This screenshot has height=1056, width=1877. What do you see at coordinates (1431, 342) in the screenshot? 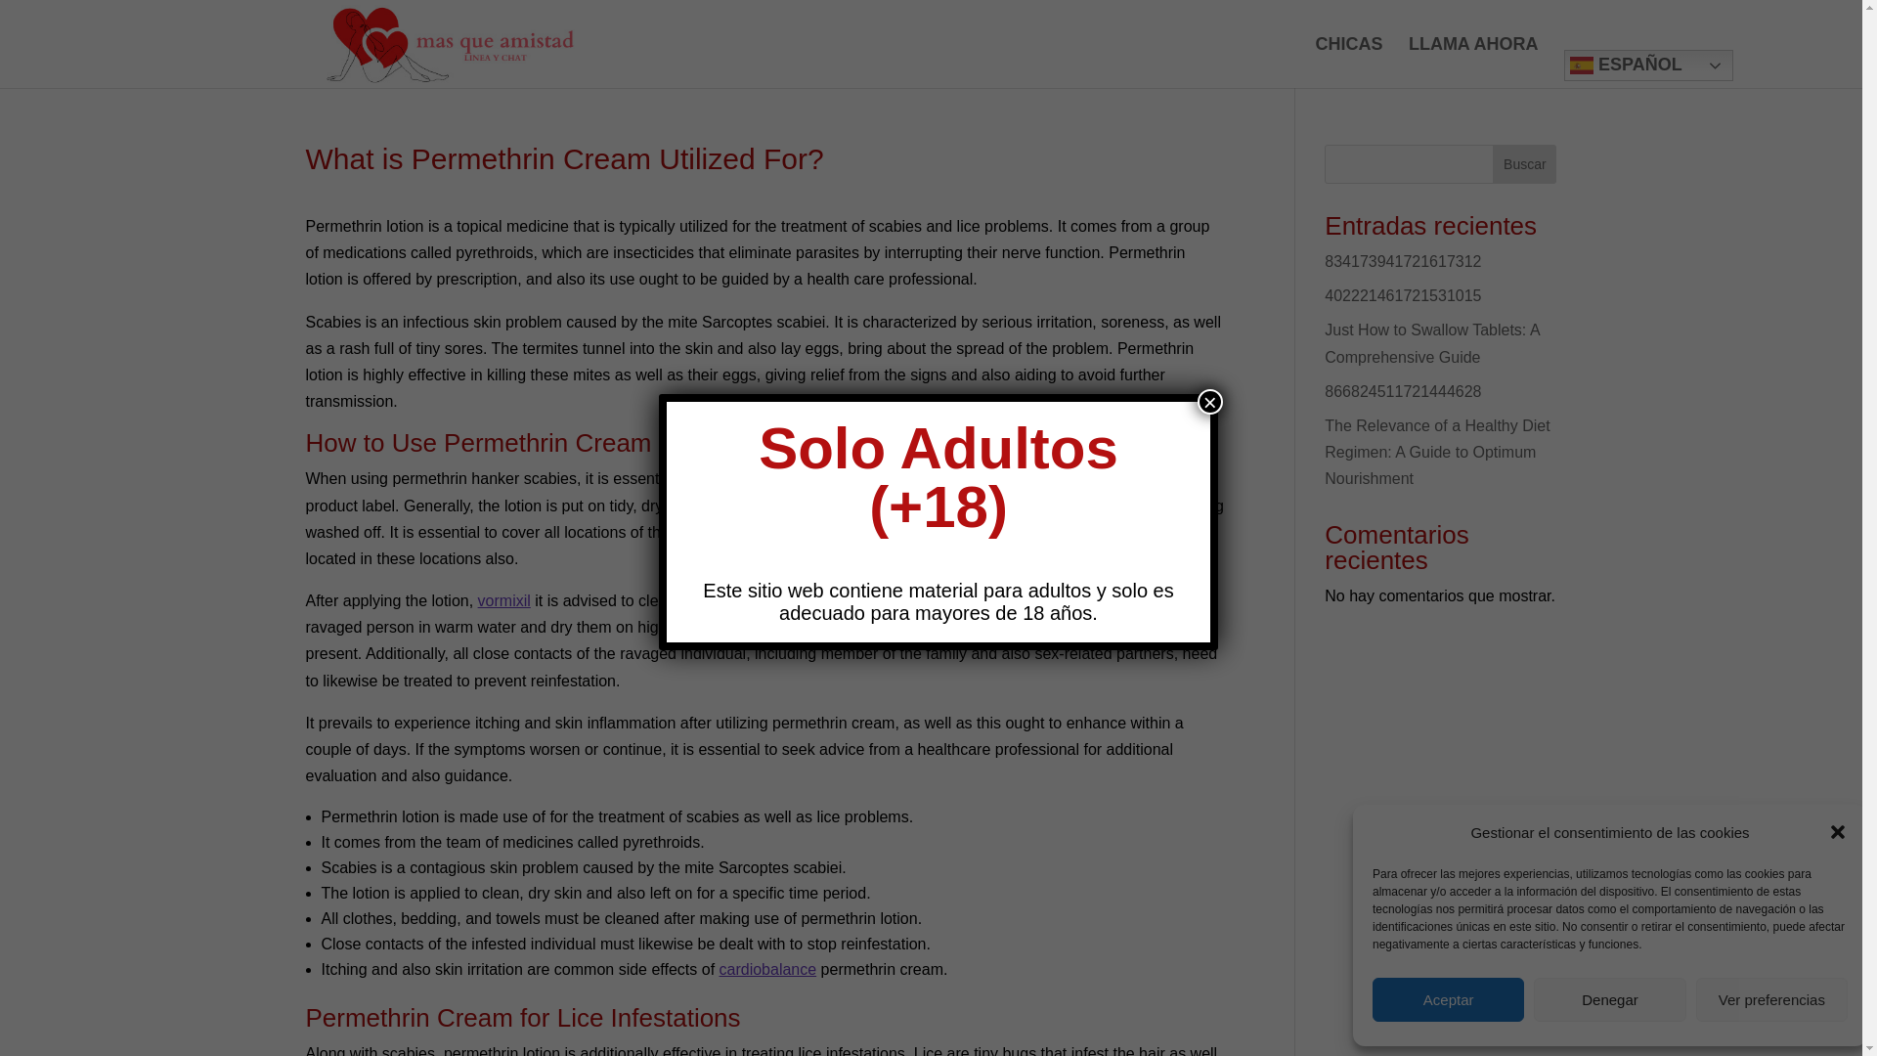
I see `Just How to Swallow Tablets: A Comprehensive Guide` at bounding box center [1431, 342].